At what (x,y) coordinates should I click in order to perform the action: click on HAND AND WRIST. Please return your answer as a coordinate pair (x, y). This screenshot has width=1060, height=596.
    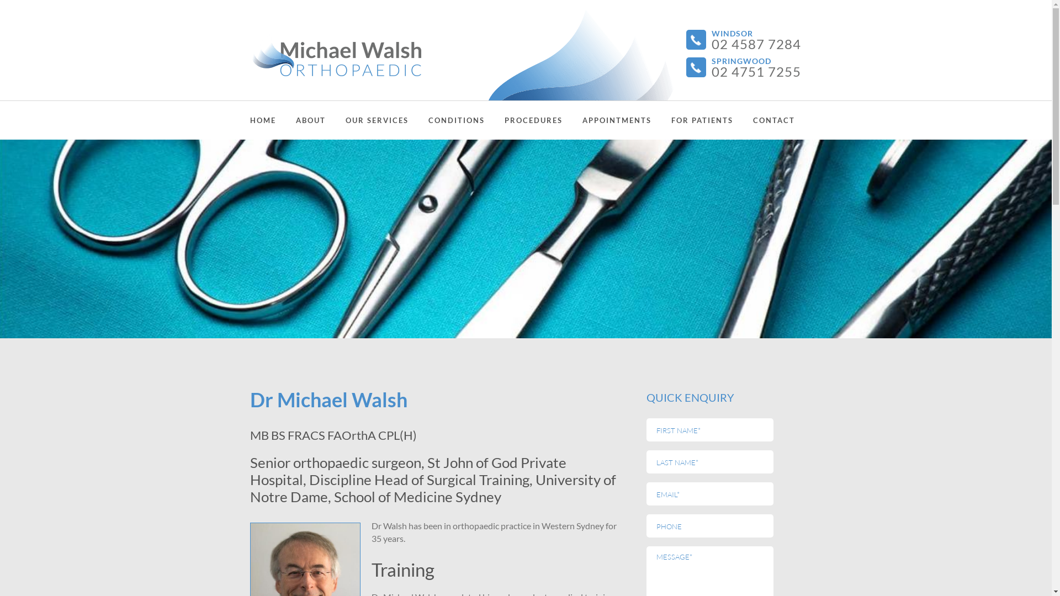
    Looking at the image, I should click on (569, 307).